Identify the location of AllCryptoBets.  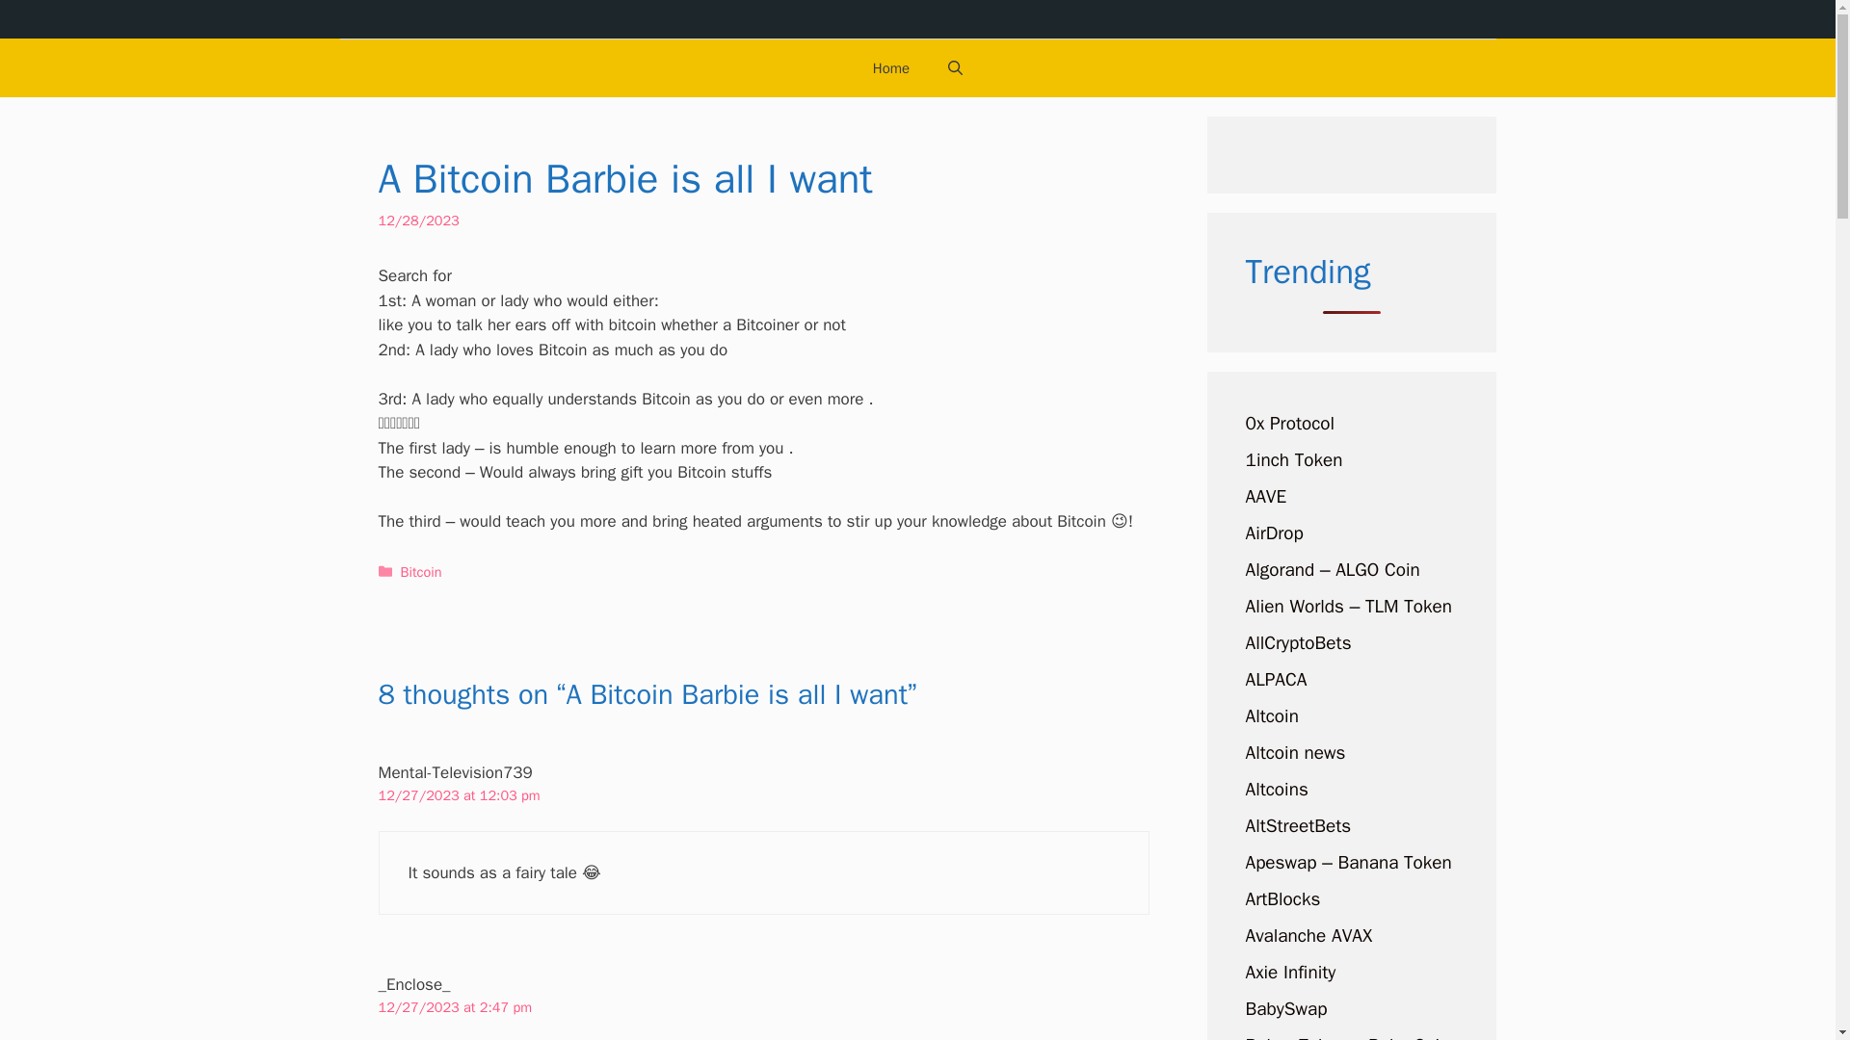
(1297, 643).